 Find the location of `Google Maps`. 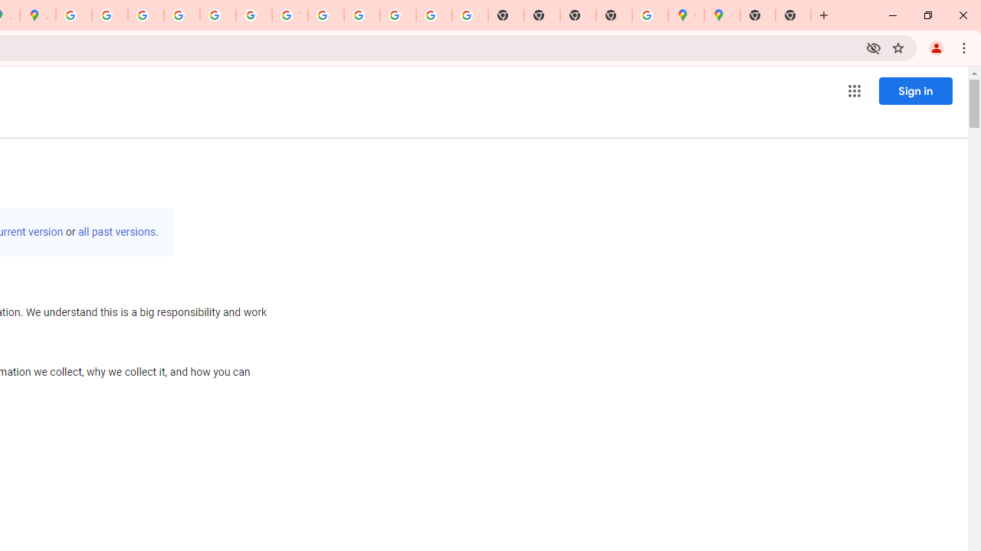

Google Maps is located at coordinates (686, 15).